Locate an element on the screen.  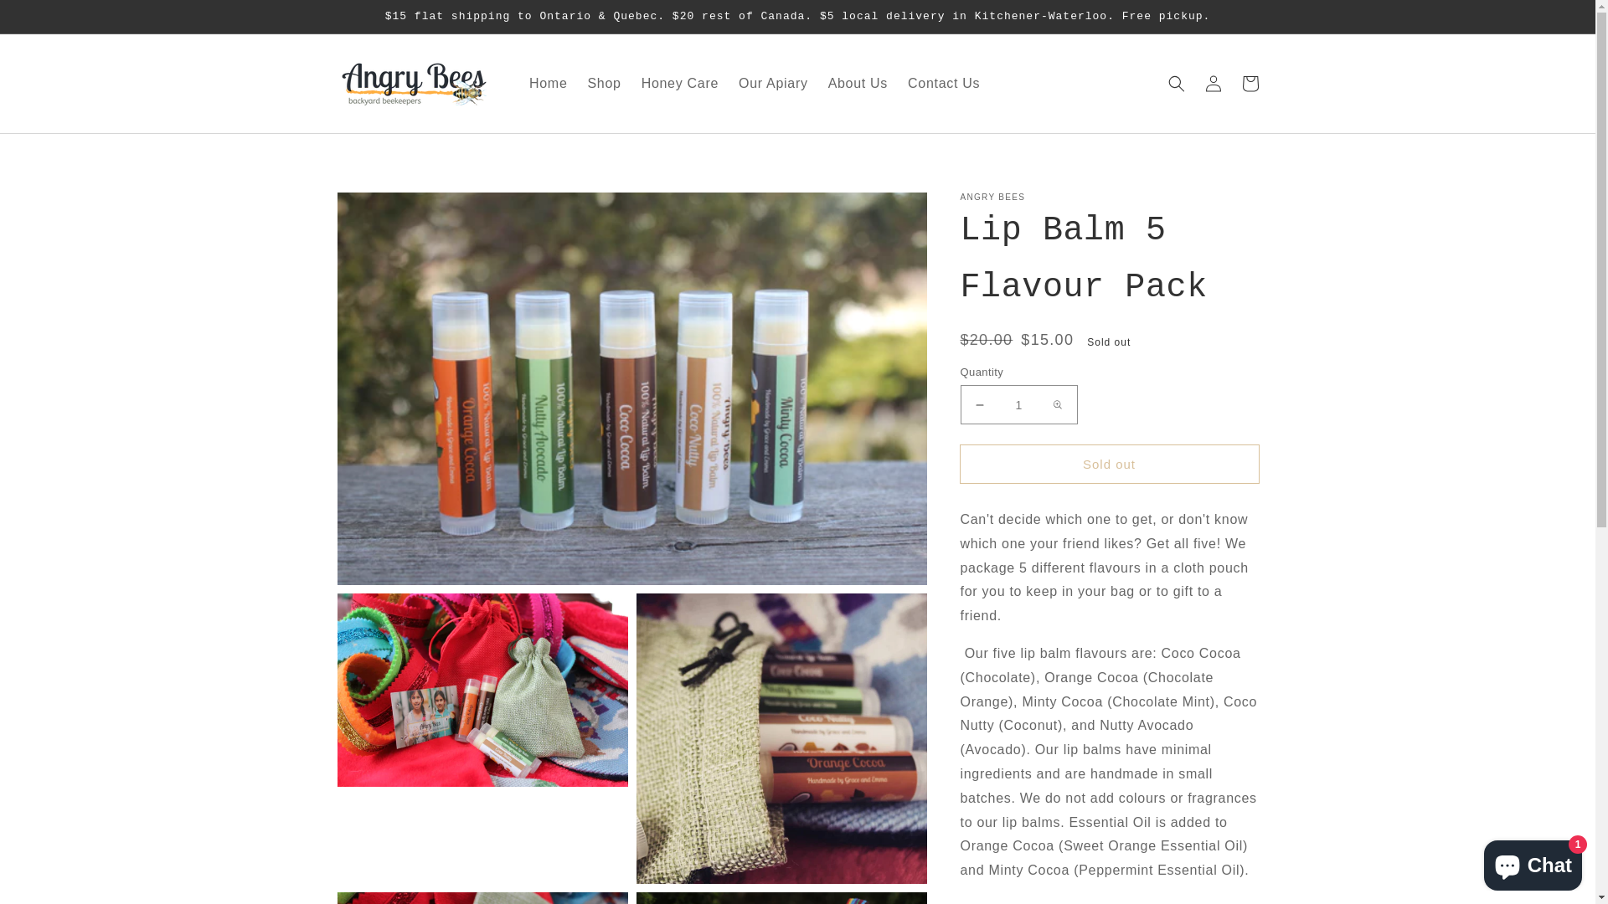
Increase quantity for Lip Balm 5 Flavour Pack is located at coordinates (1057, 405).